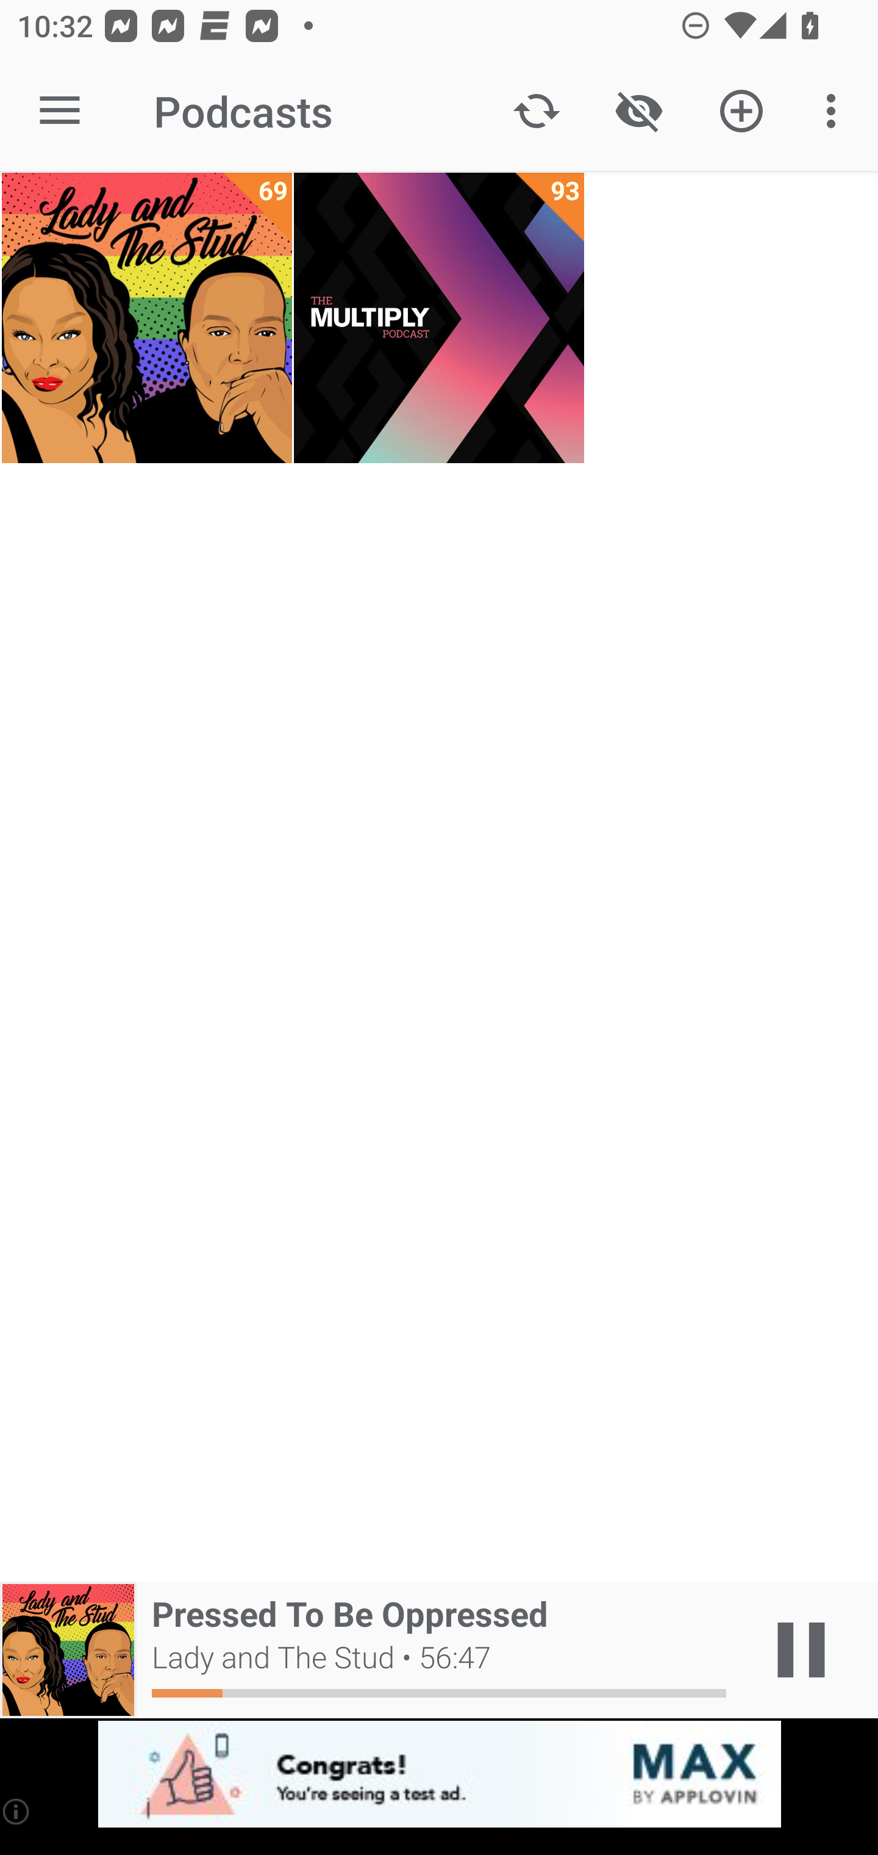  I want to click on Update, so click(537, 111).